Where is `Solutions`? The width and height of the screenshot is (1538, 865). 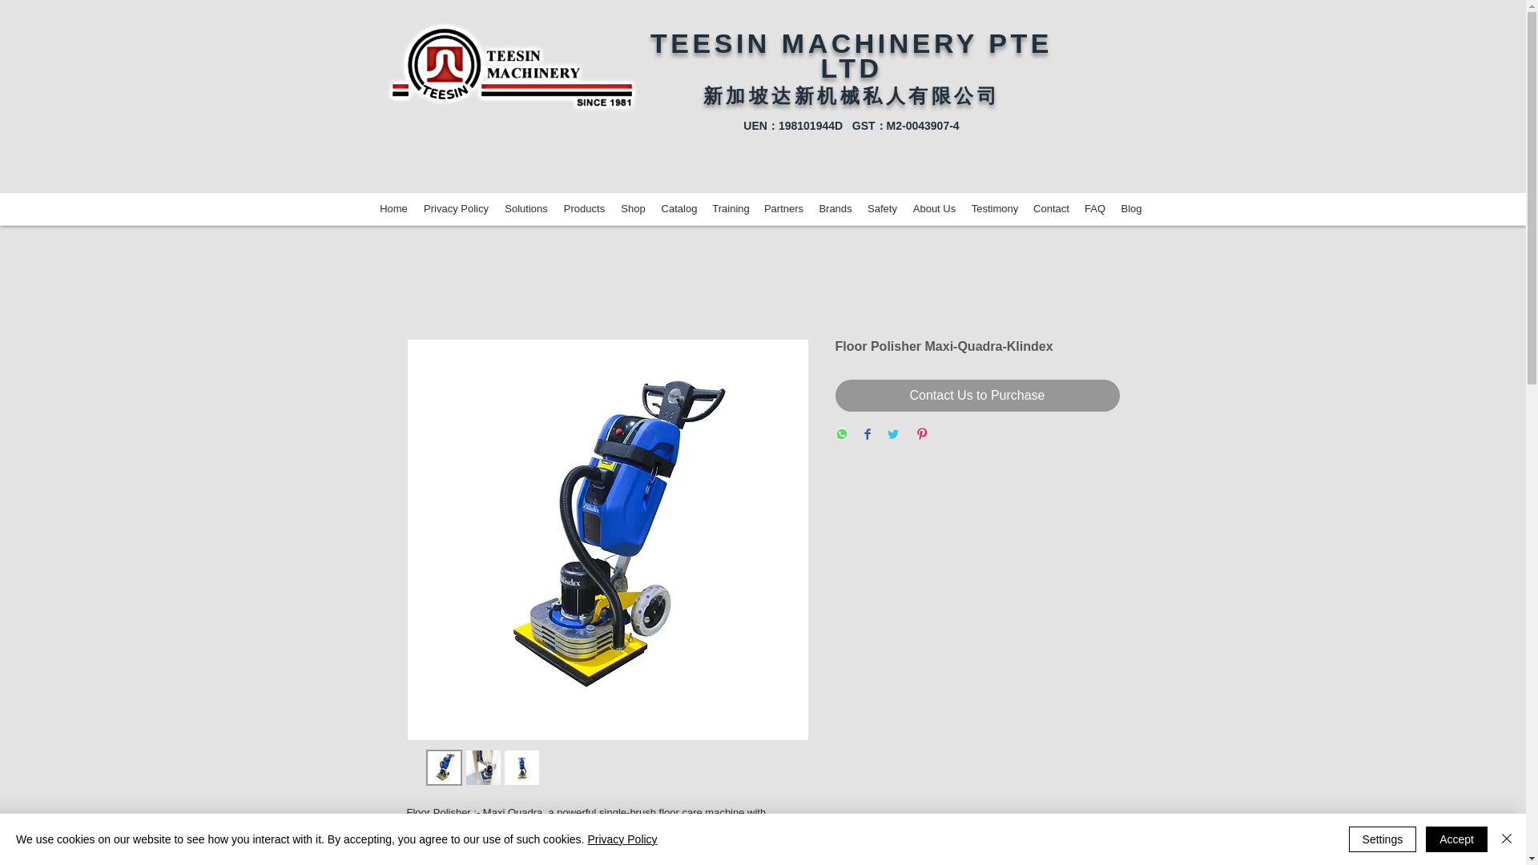
Solutions is located at coordinates (525, 208).